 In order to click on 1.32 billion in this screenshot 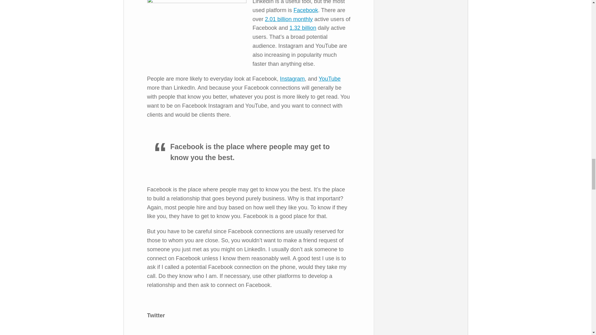, I will do `click(303, 28)`.